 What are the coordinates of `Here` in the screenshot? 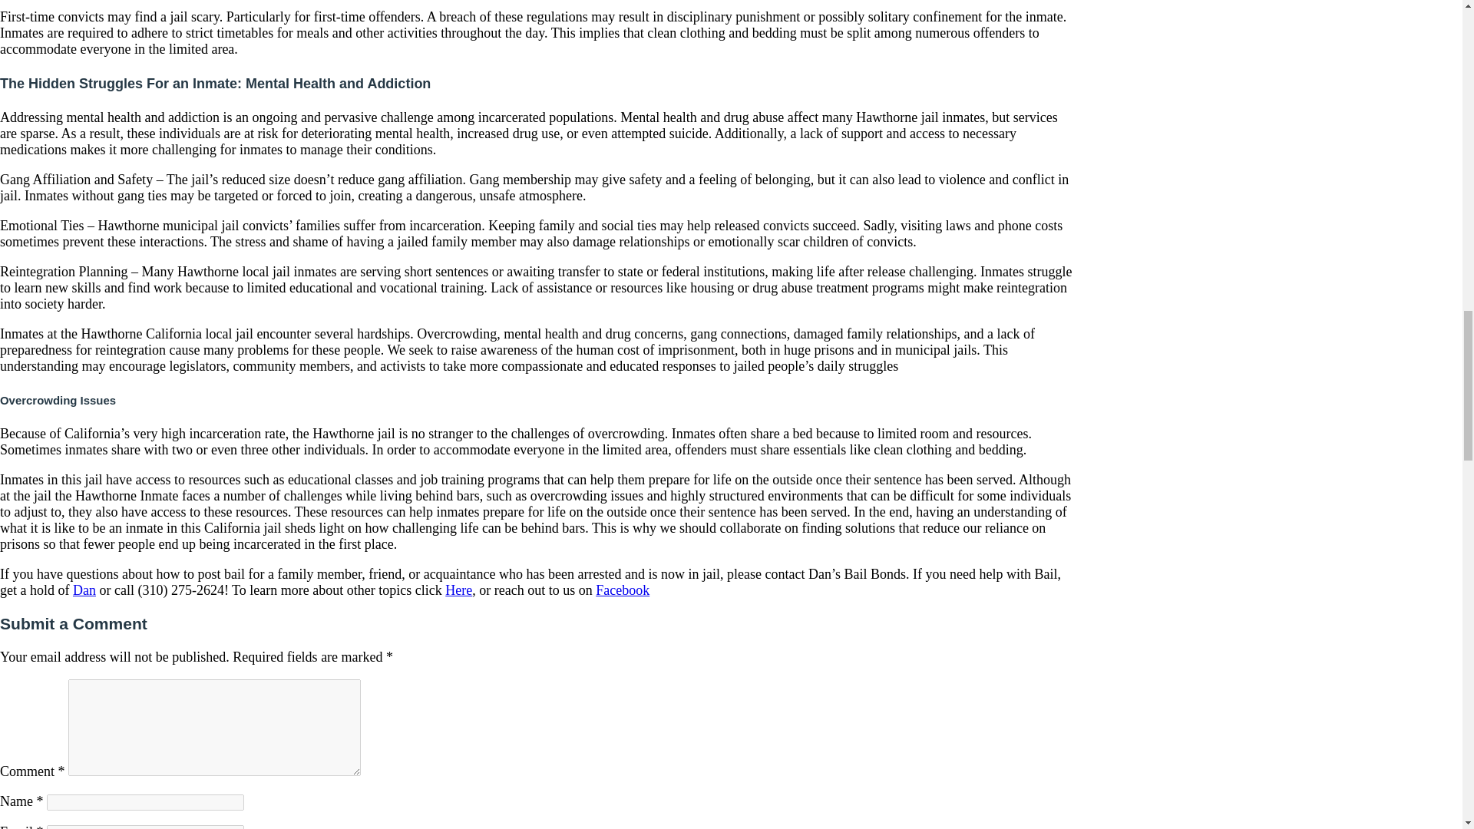 It's located at (458, 590).